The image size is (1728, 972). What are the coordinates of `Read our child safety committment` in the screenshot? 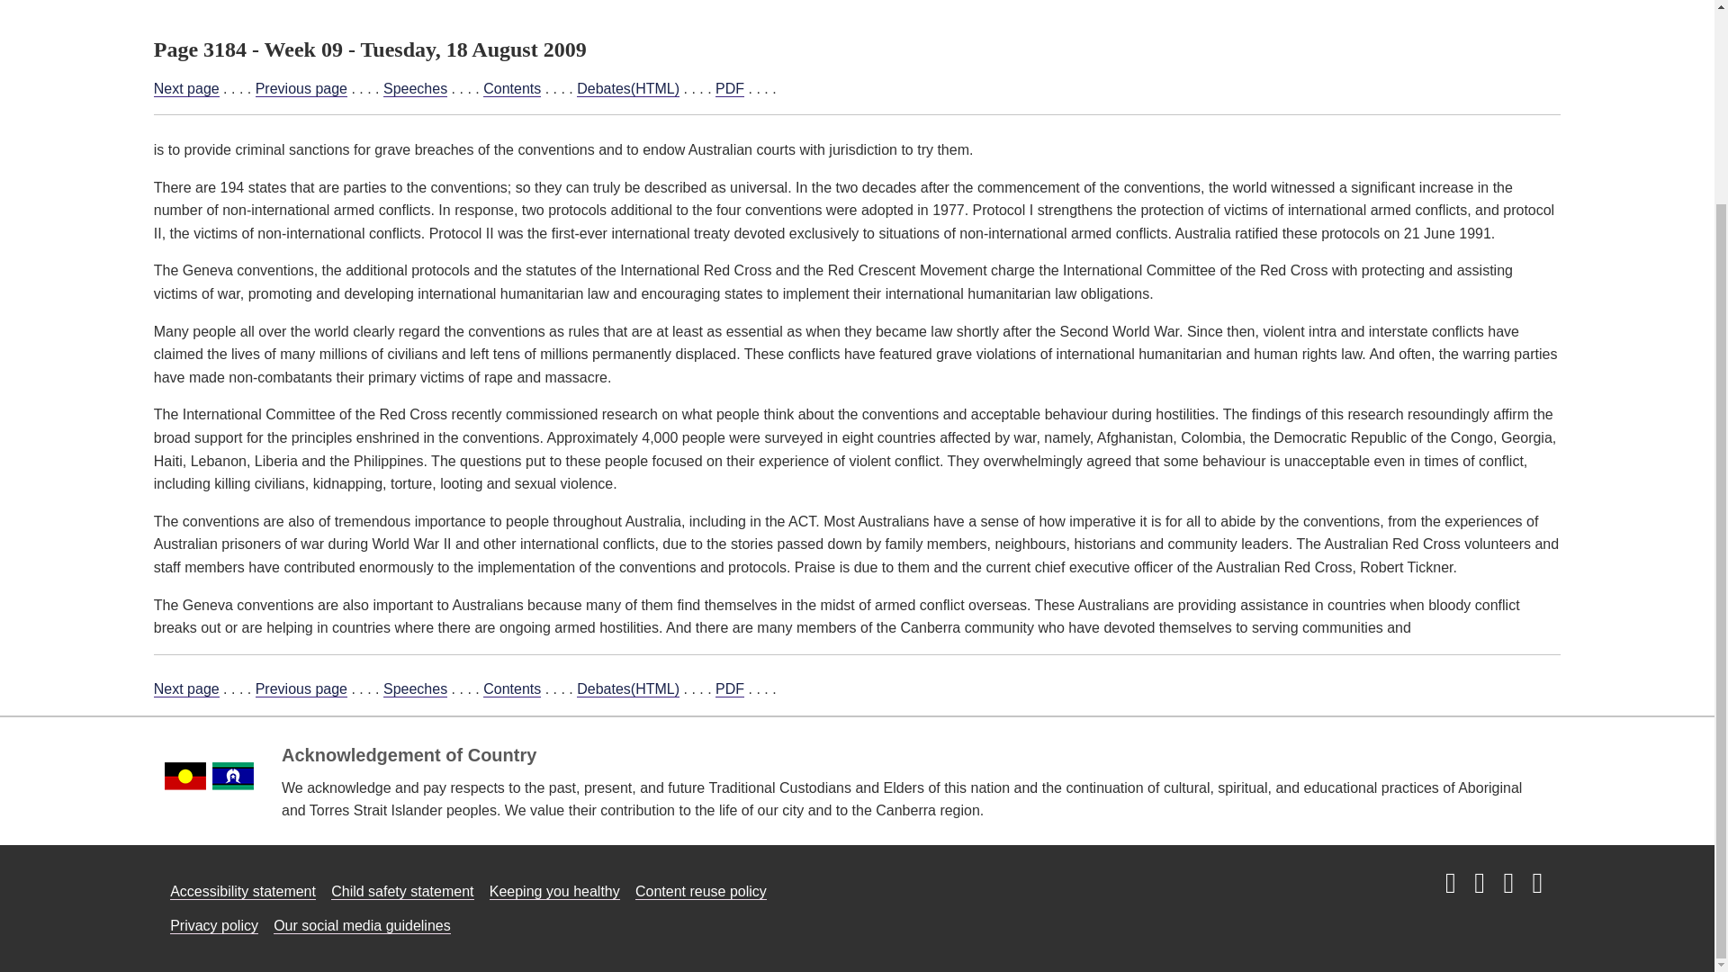 It's located at (402, 891).